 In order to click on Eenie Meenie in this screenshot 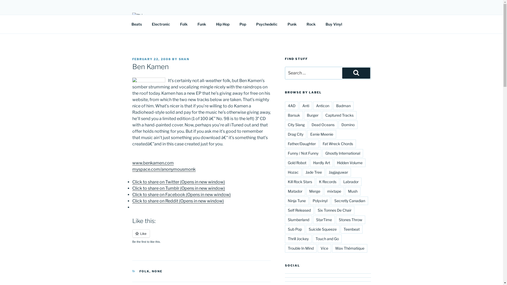, I will do `click(322, 134)`.